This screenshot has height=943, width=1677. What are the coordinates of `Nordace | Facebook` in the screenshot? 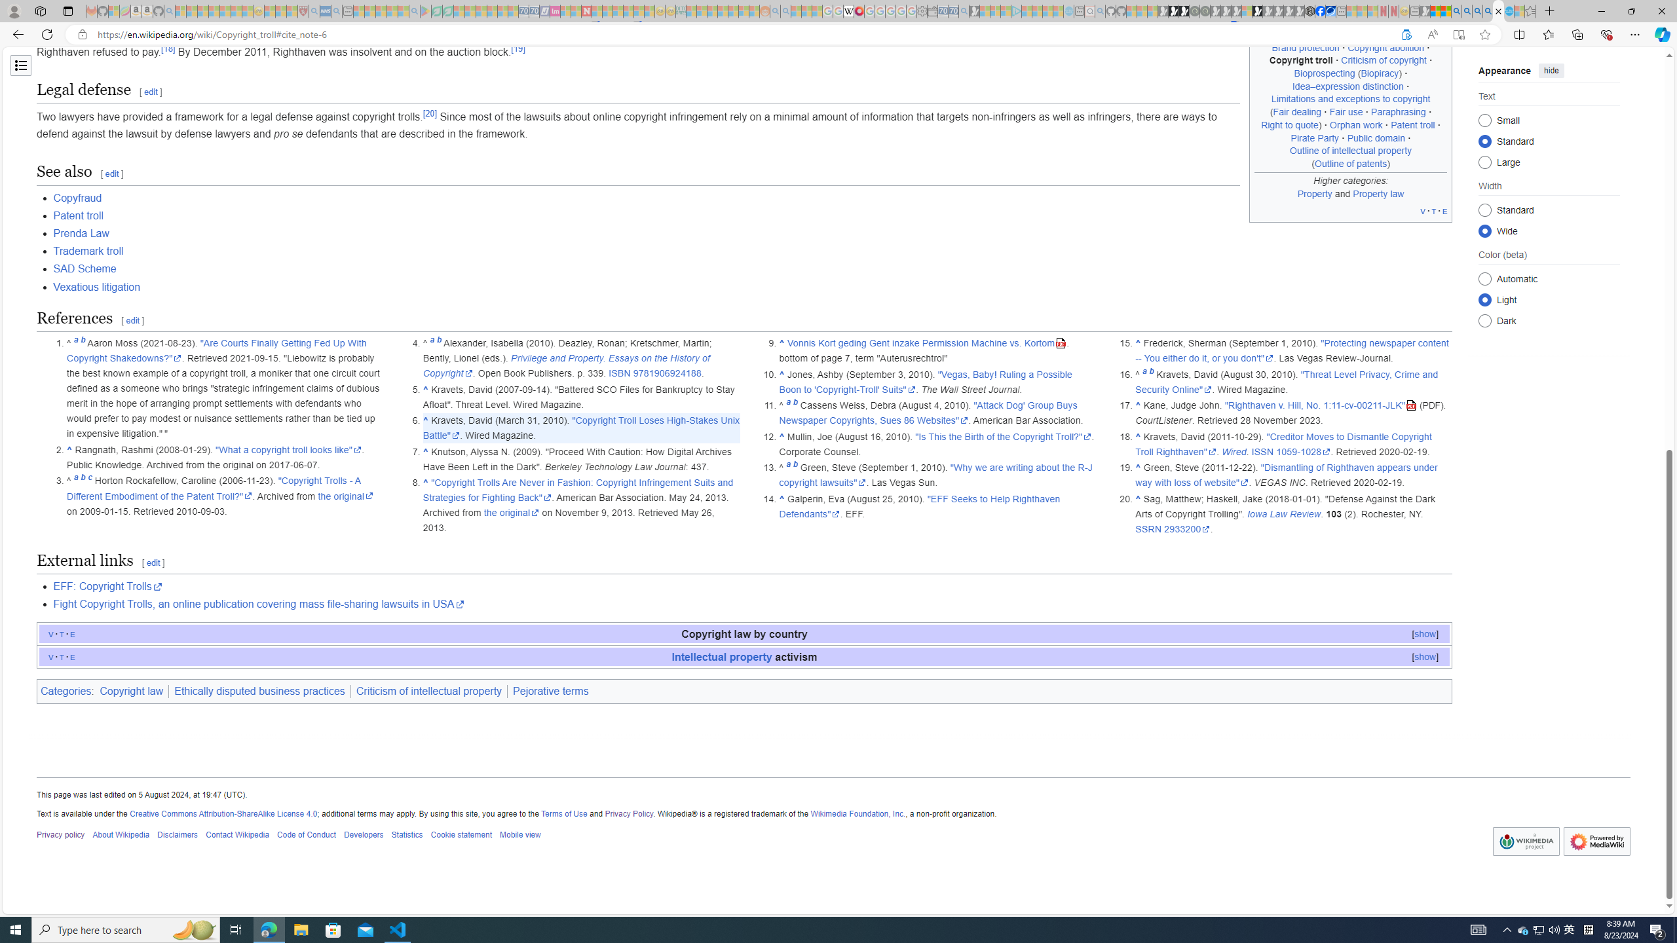 It's located at (1321, 11).